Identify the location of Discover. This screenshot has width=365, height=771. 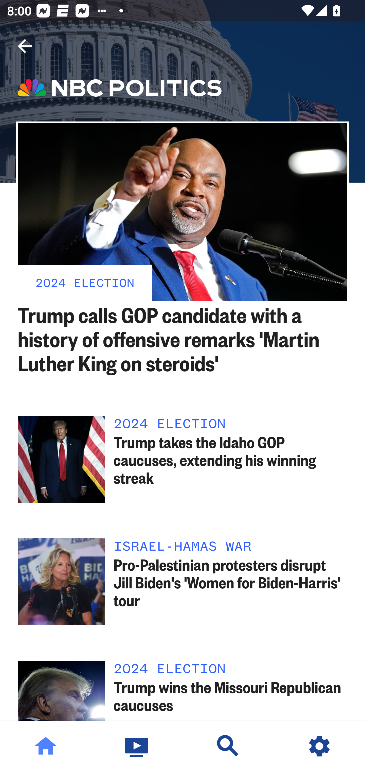
(228, 746).